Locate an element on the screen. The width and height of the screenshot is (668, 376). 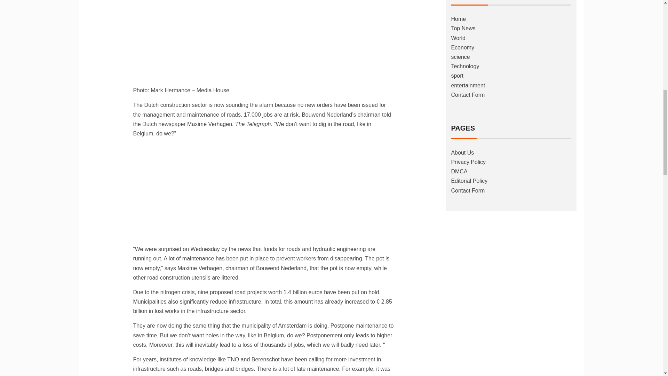
Advertisement is located at coordinates (263, 41).